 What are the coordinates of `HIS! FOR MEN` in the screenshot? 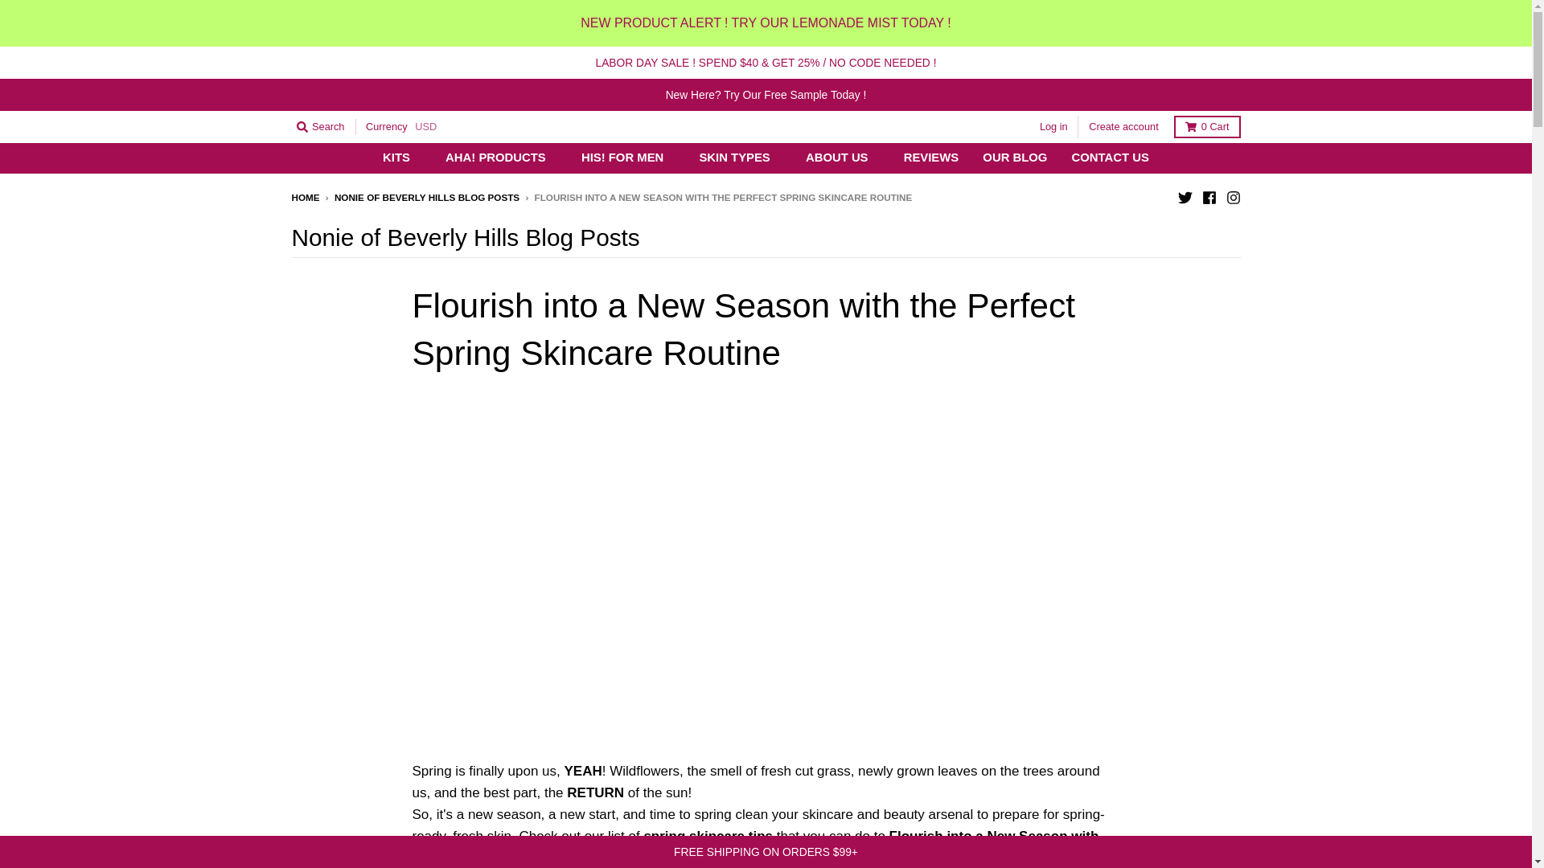 It's located at (628, 158).